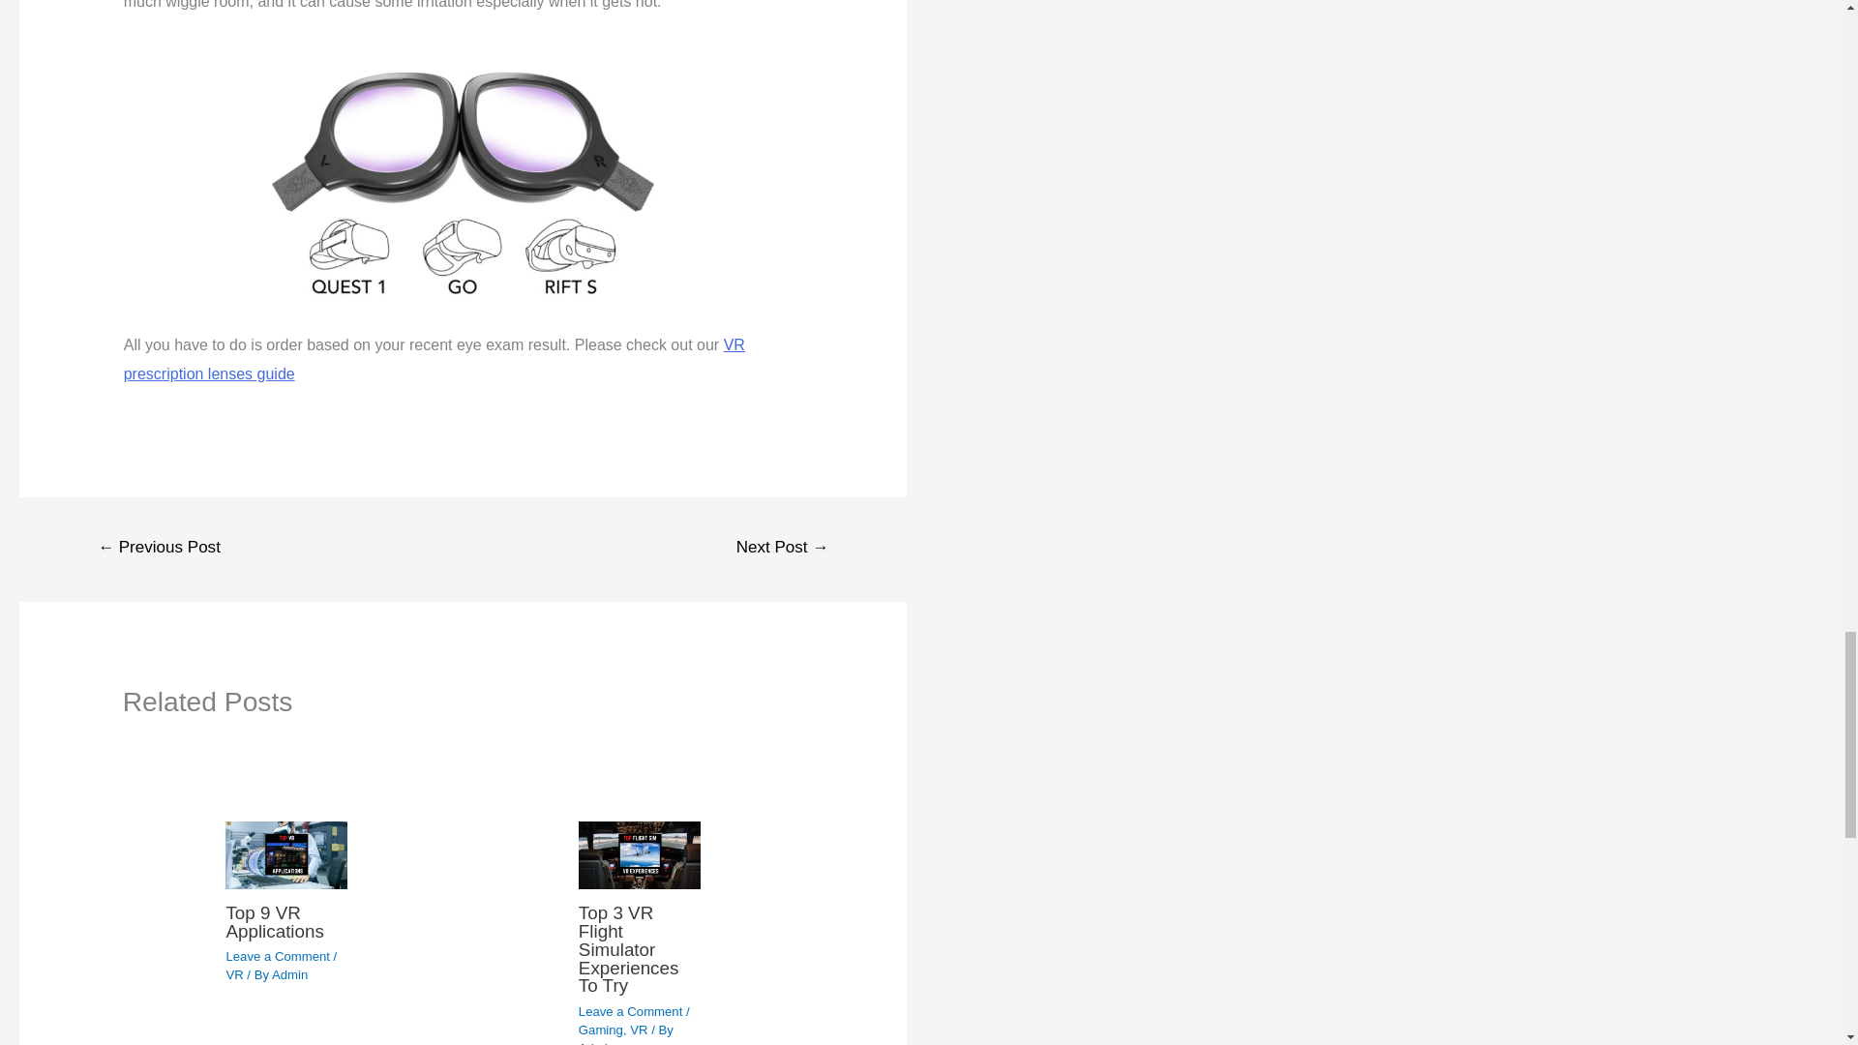  What do you see at coordinates (274, 922) in the screenshot?
I see `Top 9 VR Applications` at bounding box center [274, 922].